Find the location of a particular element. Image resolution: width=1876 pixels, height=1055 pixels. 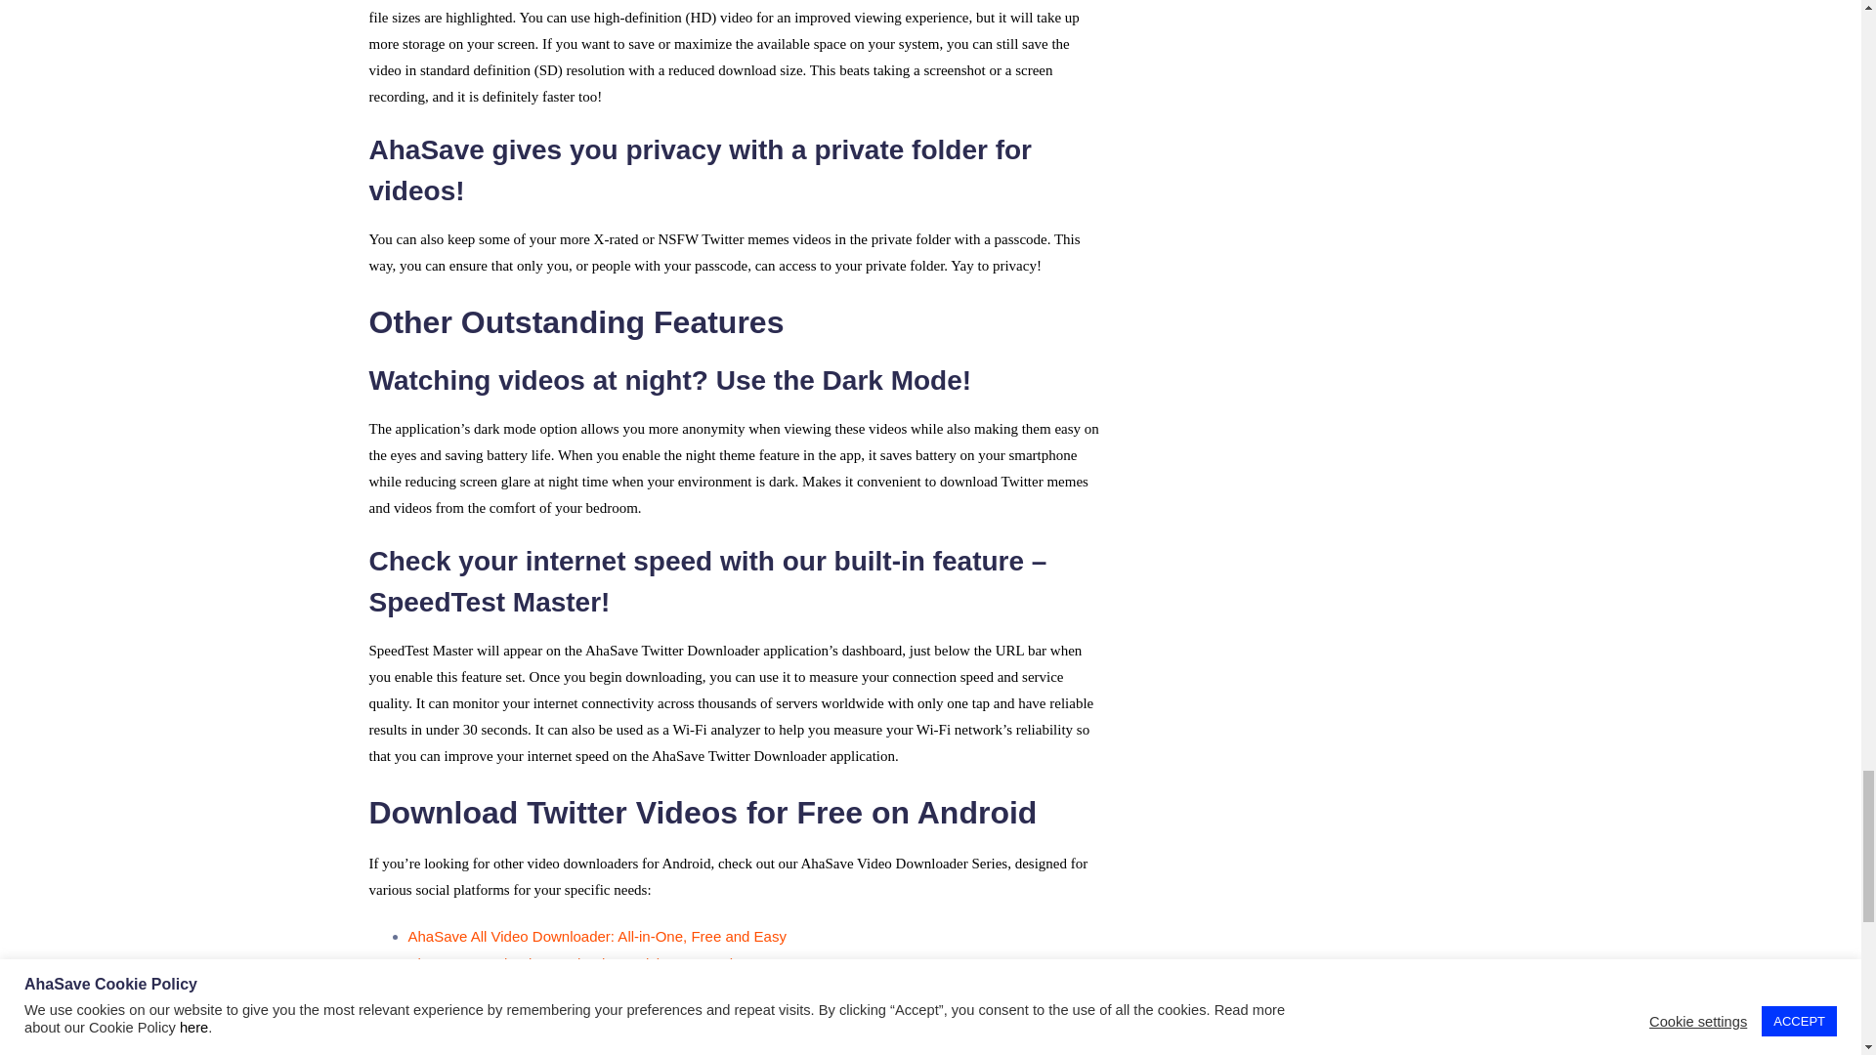

Pinterest is located at coordinates (579, 1053).